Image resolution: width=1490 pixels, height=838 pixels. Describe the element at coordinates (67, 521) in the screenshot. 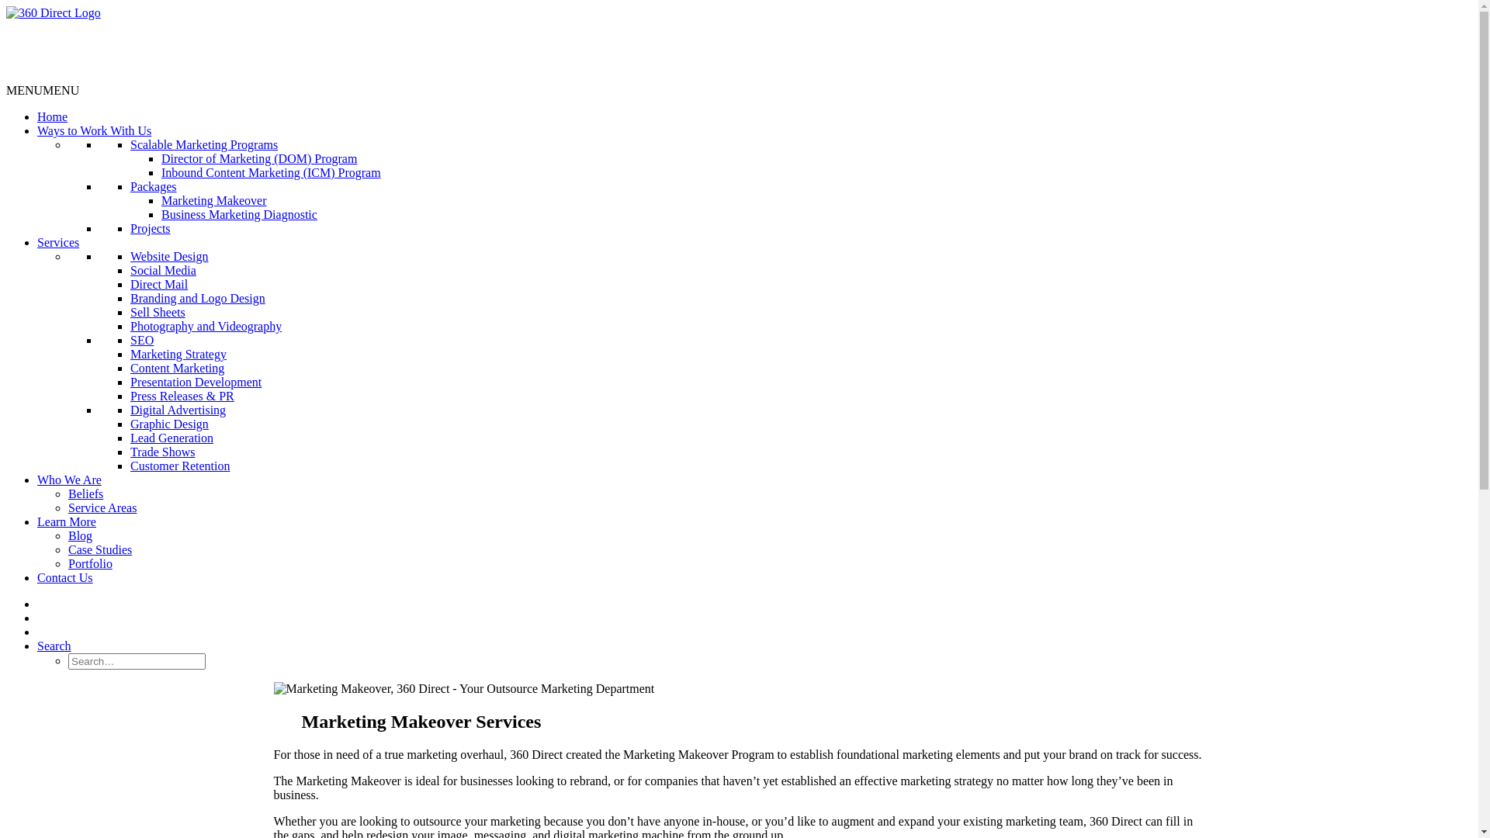

I see `Learn More` at that location.